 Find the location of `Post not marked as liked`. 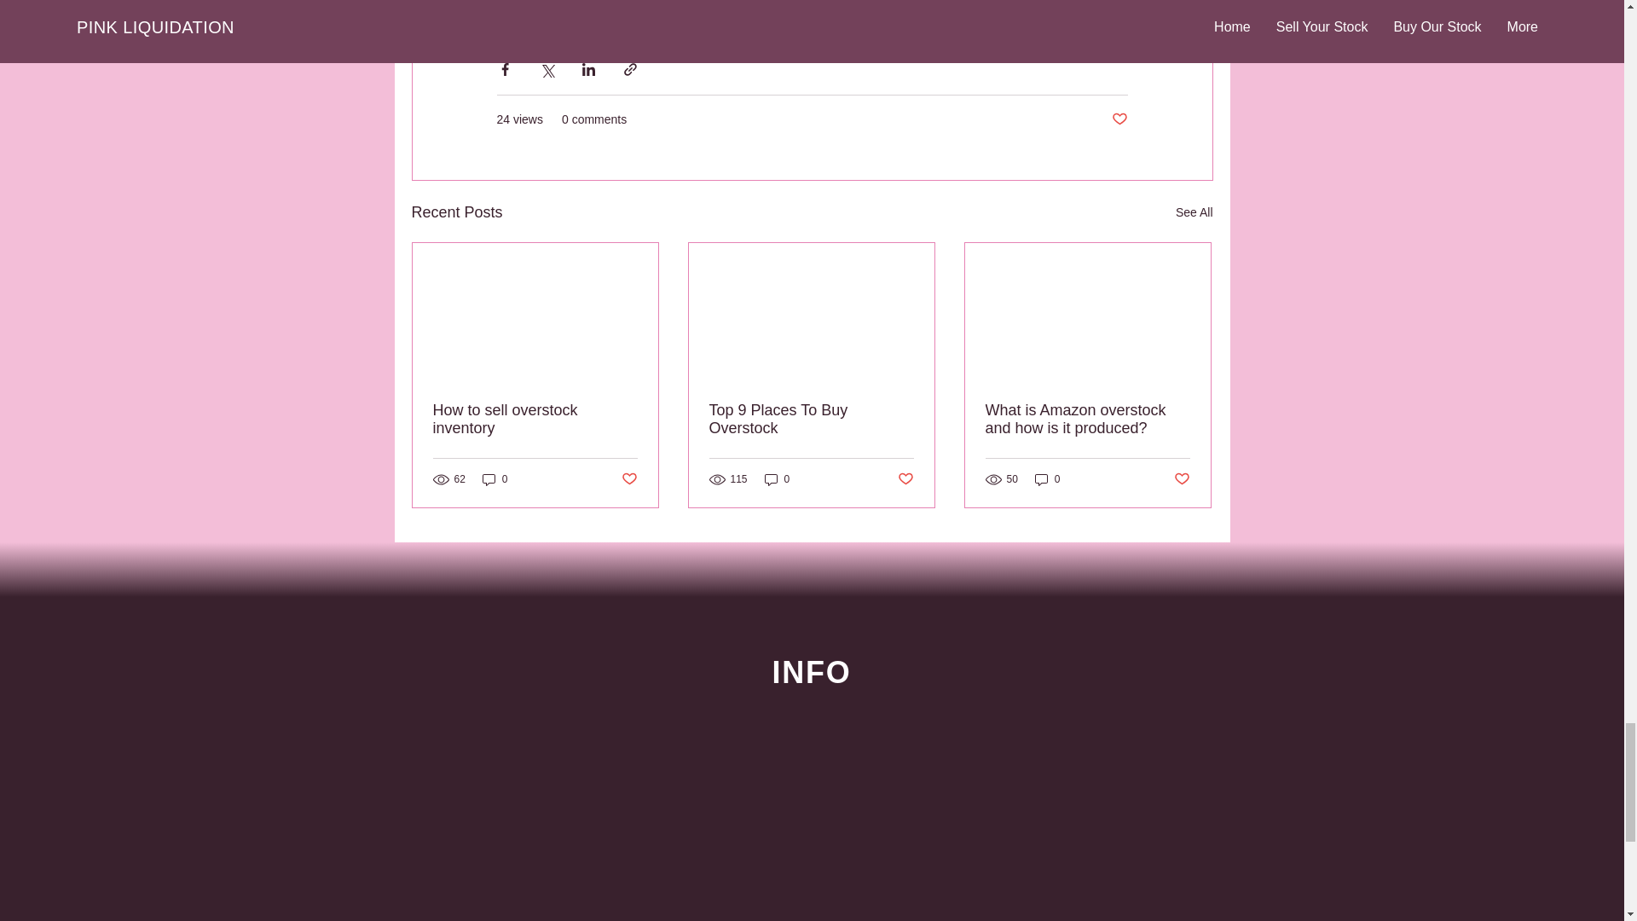

Post not marked as liked is located at coordinates (1182, 479).